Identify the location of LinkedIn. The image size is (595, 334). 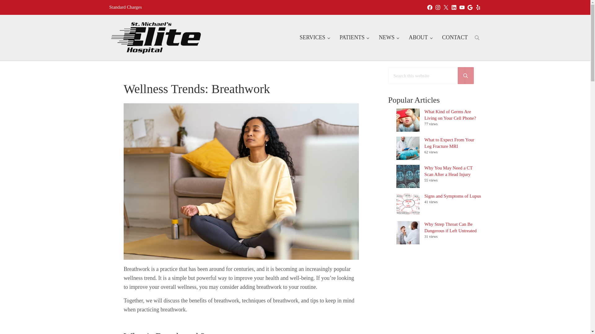
(454, 7).